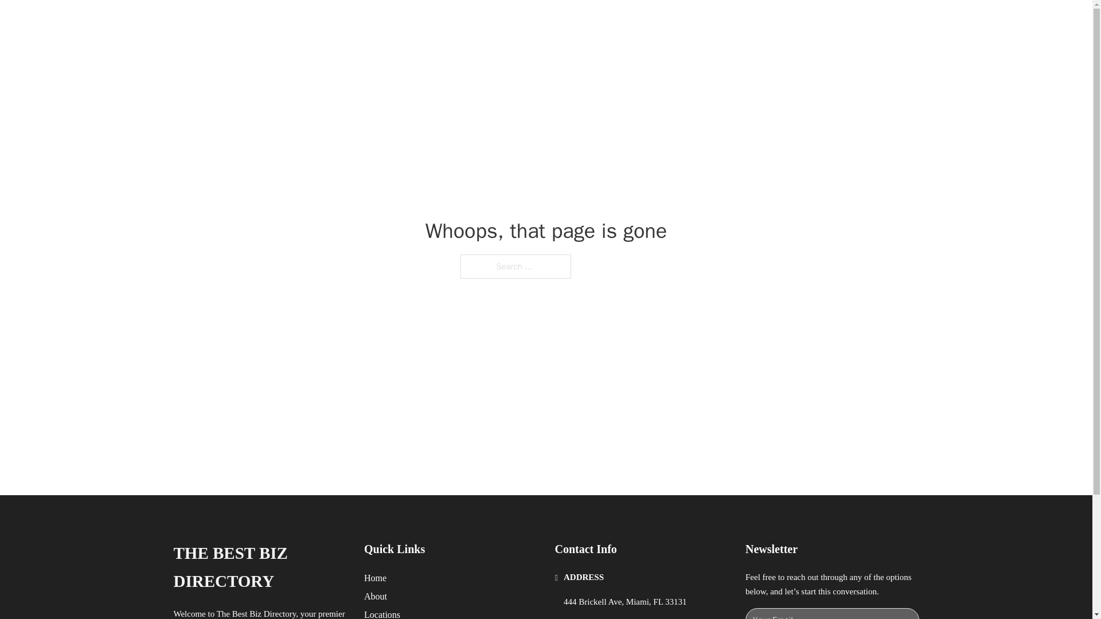 This screenshot has width=1101, height=619. Describe the element at coordinates (695, 22) in the screenshot. I see `HOME` at that location.